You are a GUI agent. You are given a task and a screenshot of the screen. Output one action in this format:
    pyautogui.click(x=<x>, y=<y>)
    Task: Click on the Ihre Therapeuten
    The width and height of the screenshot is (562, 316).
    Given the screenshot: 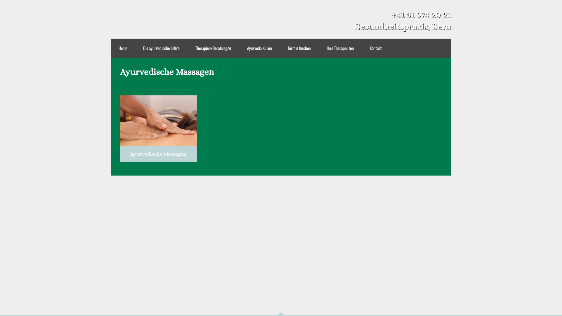 What is the action you would take?
    pyautogui.click(x=340, y=48)
    